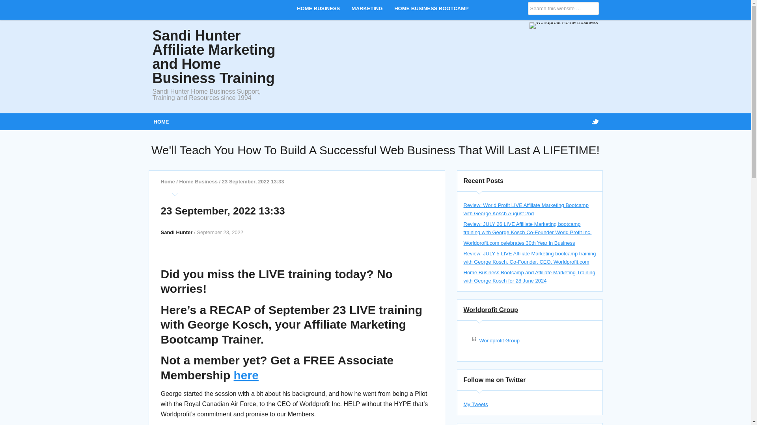 This screenshot has height=425, width=757. Describe the element at coordinates (519, 243) in the screenshot. I see `Worldprofit.com celebrates 30th Year in Business` at that location.